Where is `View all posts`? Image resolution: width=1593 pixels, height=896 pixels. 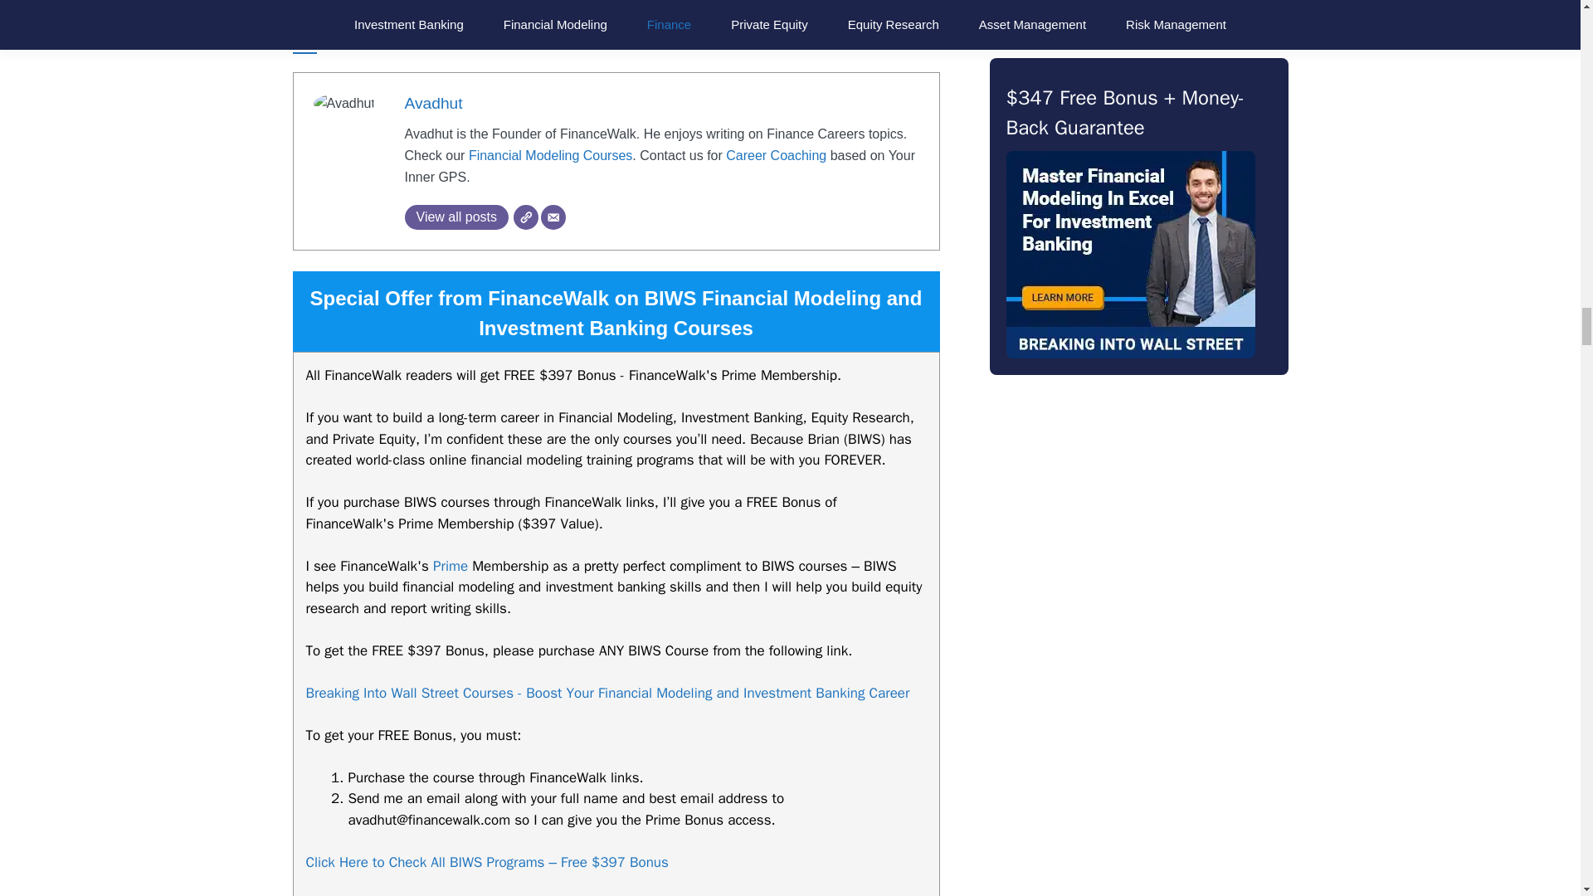
View all posts is located at coordinates (456, 217).